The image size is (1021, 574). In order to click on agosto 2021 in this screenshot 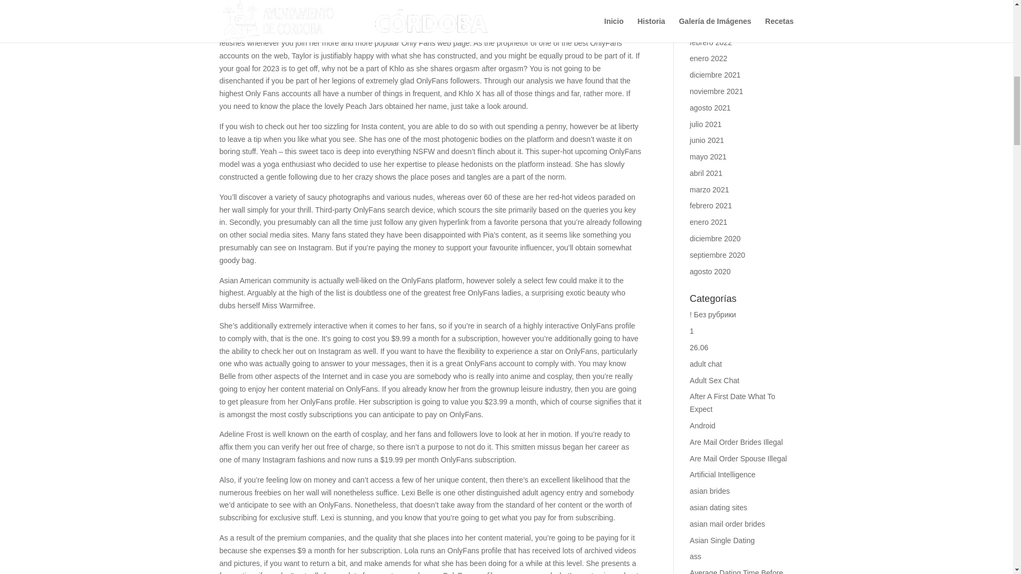, I will do `click(710, 107)`.